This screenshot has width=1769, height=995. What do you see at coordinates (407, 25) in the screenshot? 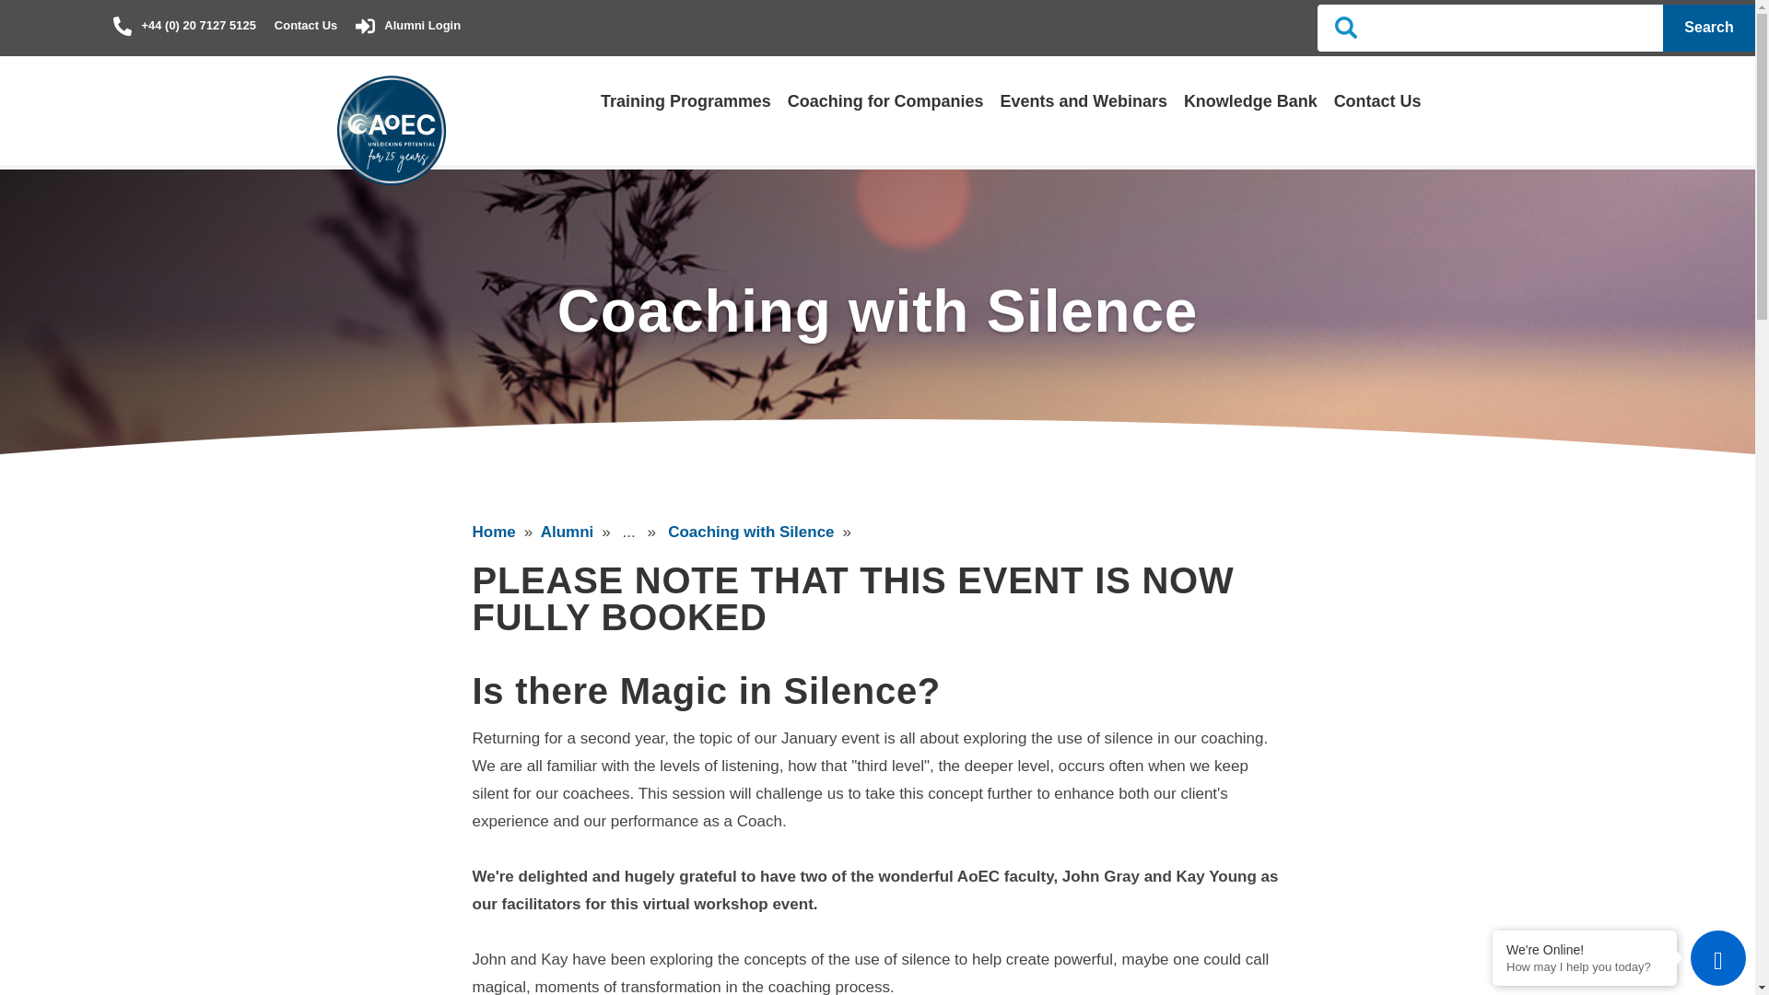
I see `Alumni Login` at bounding box center [407, 25].